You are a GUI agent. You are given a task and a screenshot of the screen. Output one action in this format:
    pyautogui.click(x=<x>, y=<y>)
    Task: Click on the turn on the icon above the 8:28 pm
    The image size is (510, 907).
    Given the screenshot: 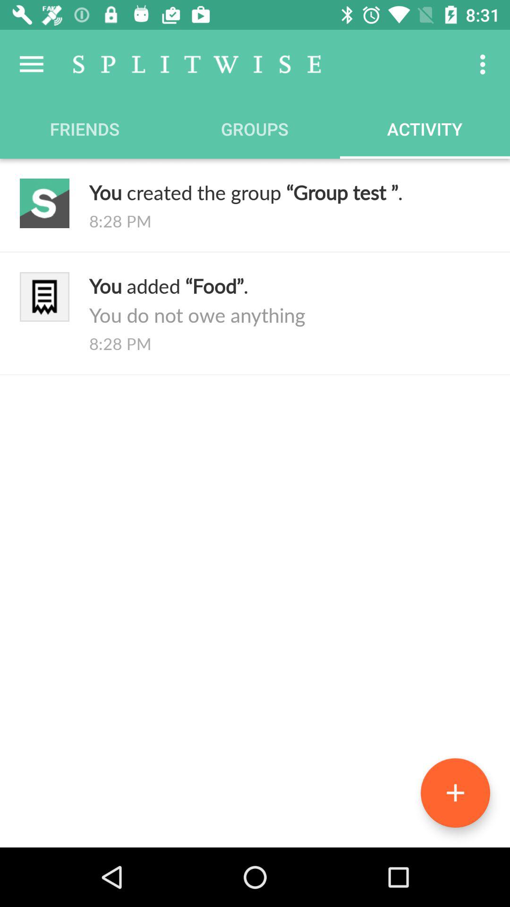 What is the action you would take?
    pyautogui.click(x=289, y=300)
    